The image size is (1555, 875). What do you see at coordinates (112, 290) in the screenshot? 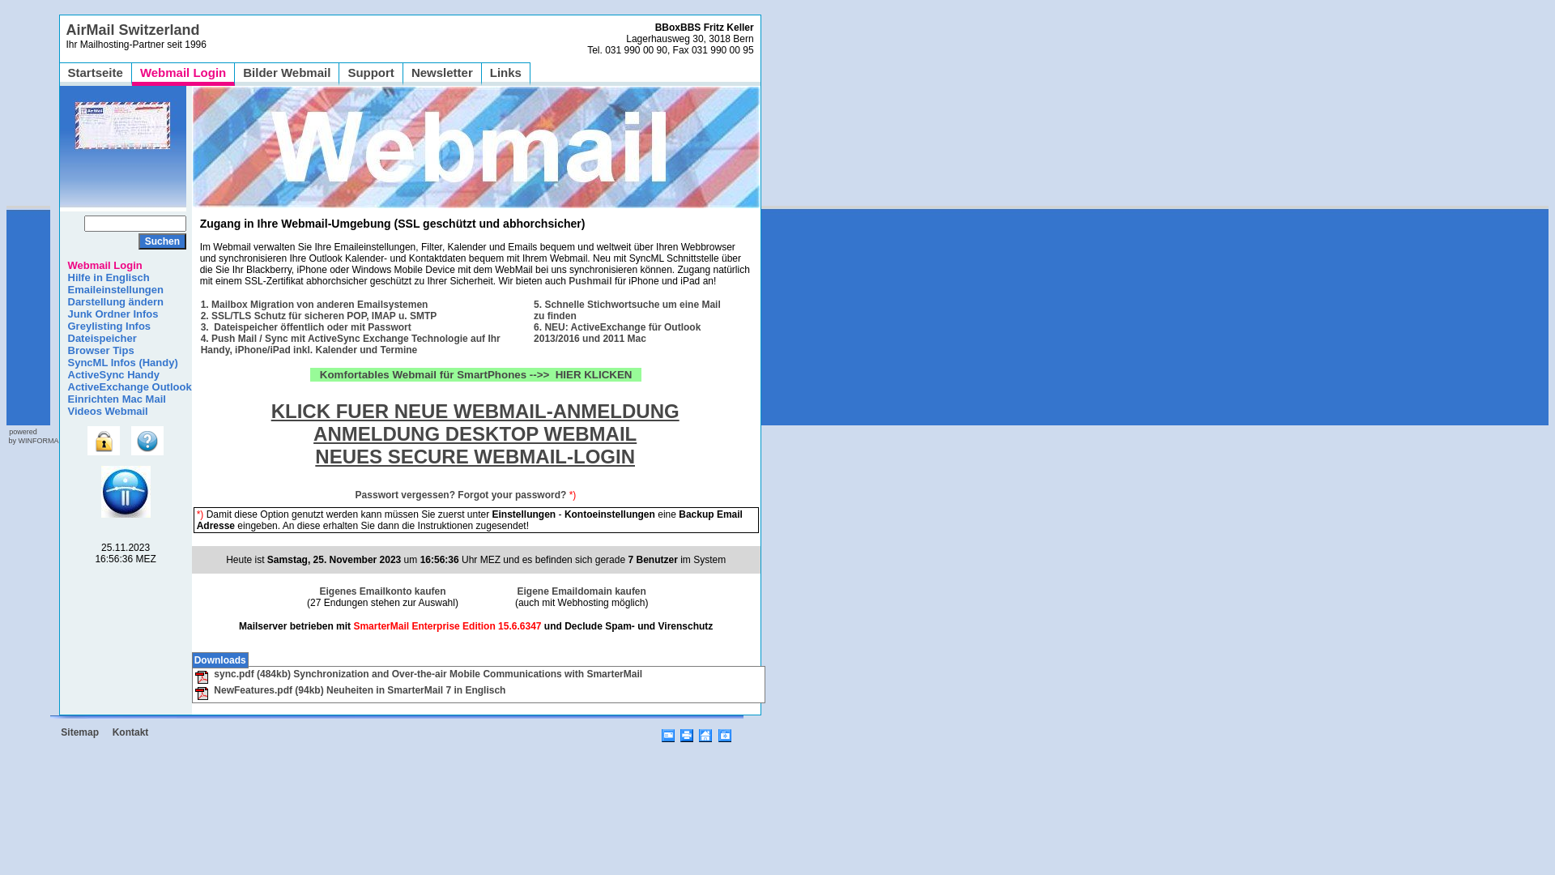
I see `Emaileinstellungen` at bounding box center [112, 290].